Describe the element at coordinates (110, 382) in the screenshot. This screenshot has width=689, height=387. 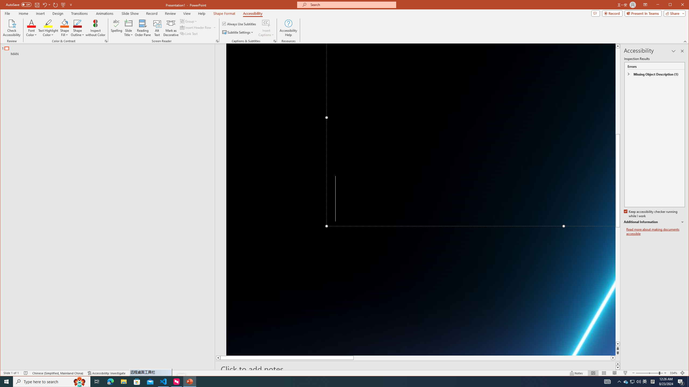
I see `Microsoft Edge` at that location.